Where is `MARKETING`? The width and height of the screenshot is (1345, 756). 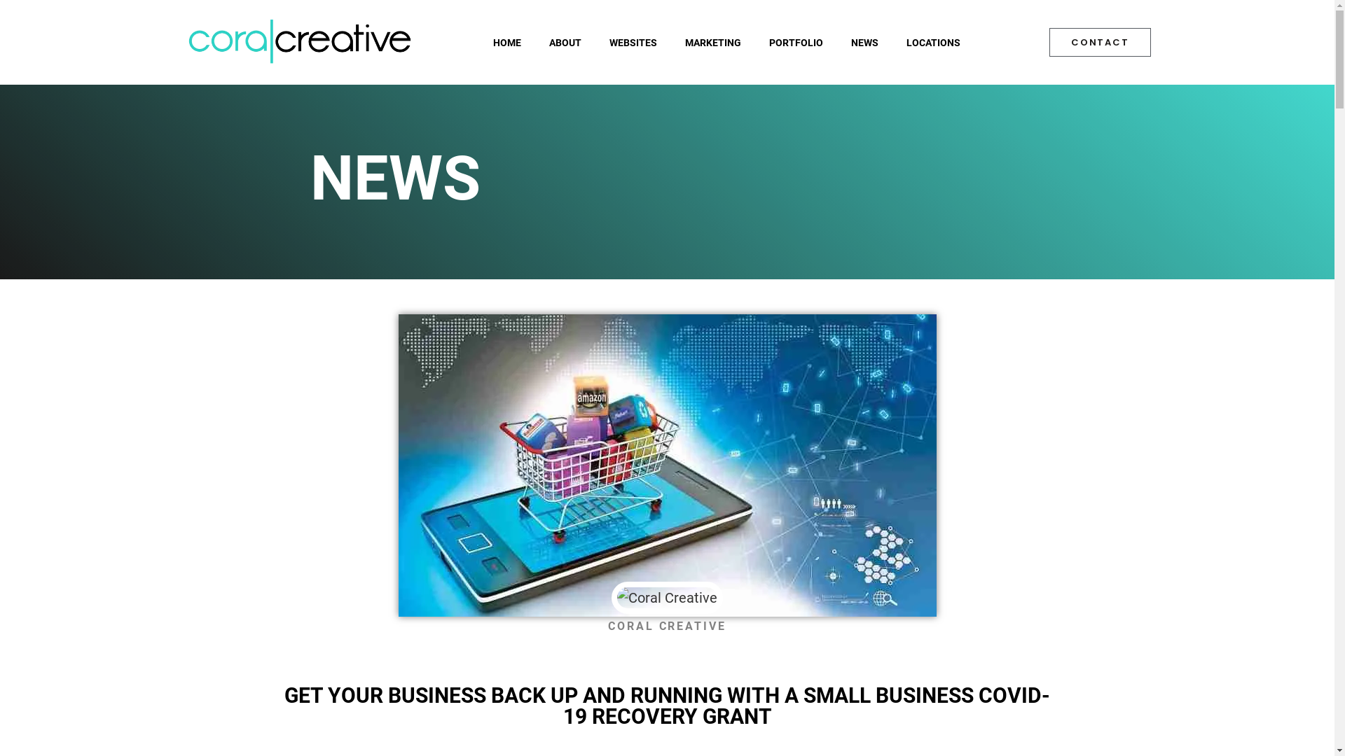
MARKETING is located at coordinates (713, 43).